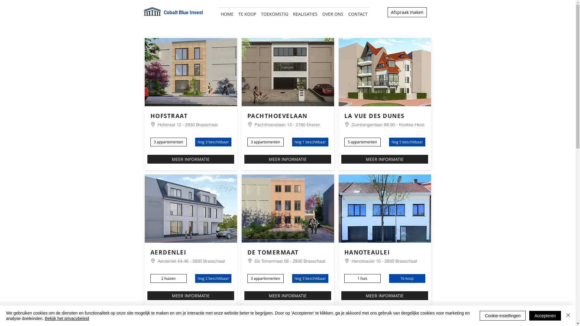 The width and height of the screenshot is (580, 326). What do you see at coordinates (213, 142) in the screenshot?
I see `Nog 3 beschikbaar` at bounding box center [213, 142].